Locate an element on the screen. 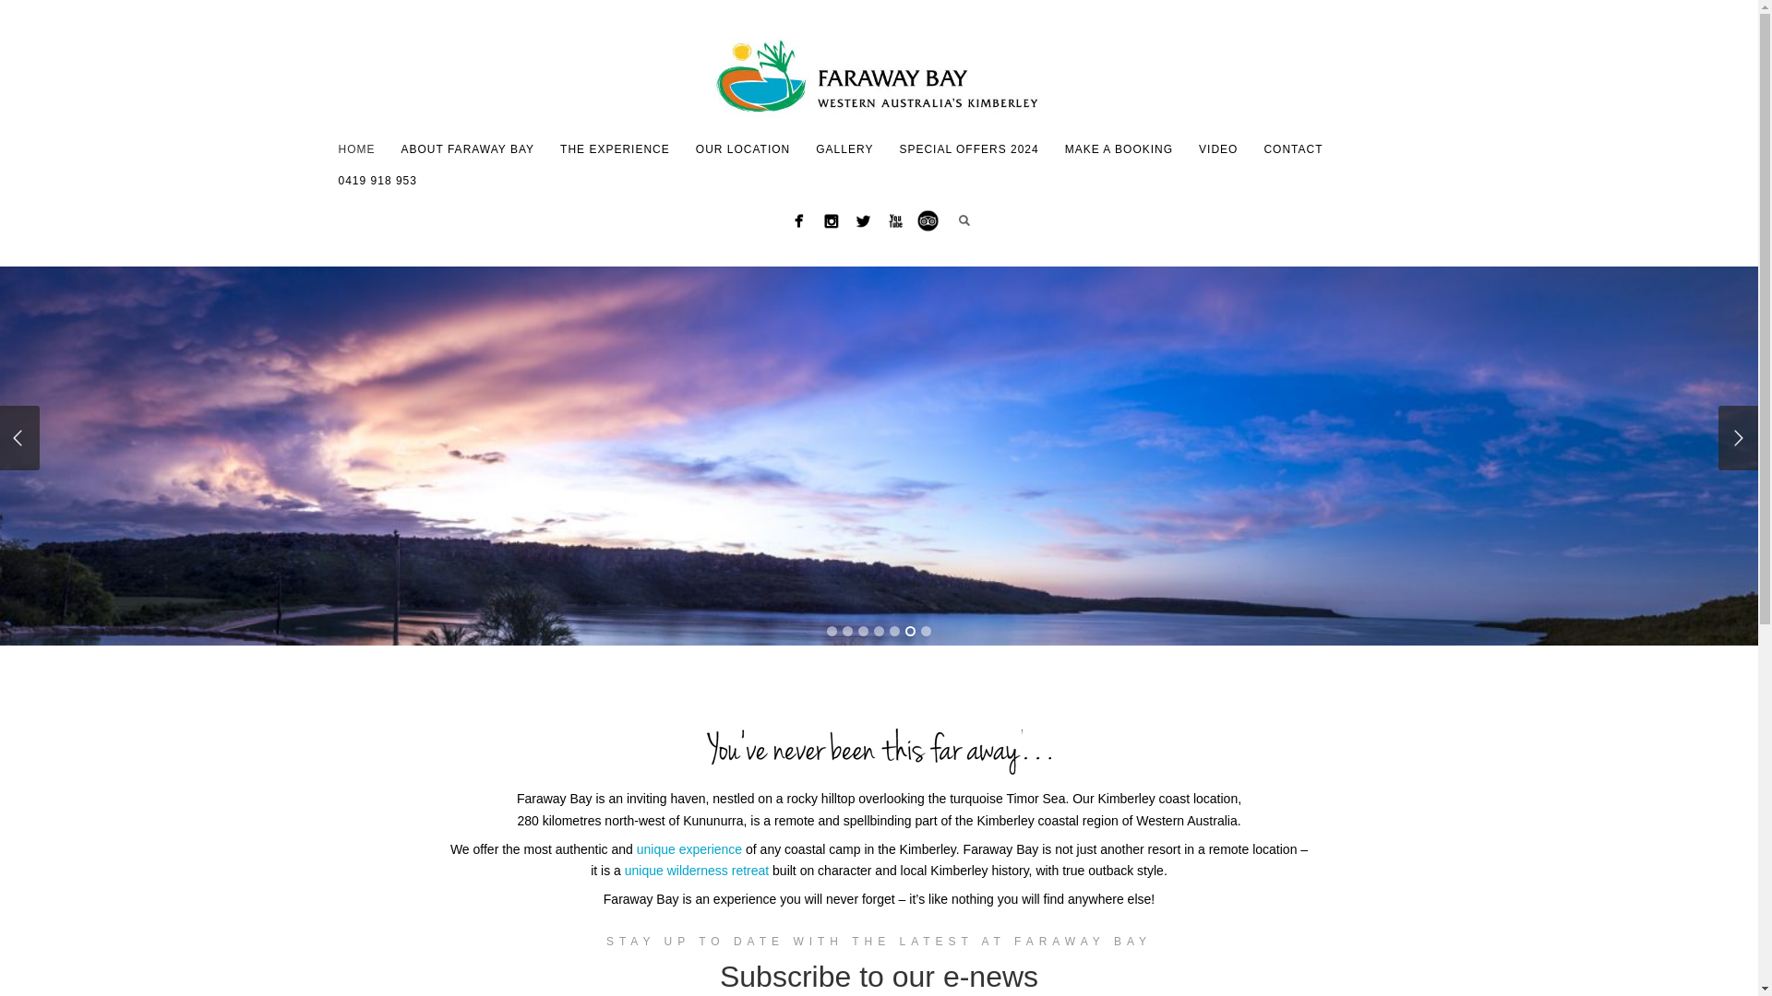 This screenshot has width=1772, height=996. ABOUT FARAWAY BAY is located at coordinates (467, 149).